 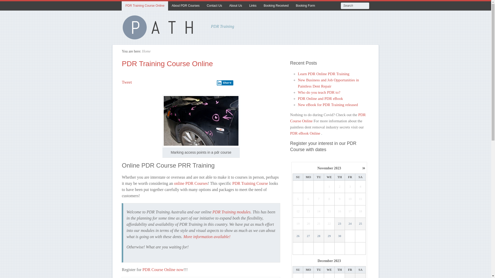 I want to click on Learn PDR Online PDR Training, so click(x=324, y=74).